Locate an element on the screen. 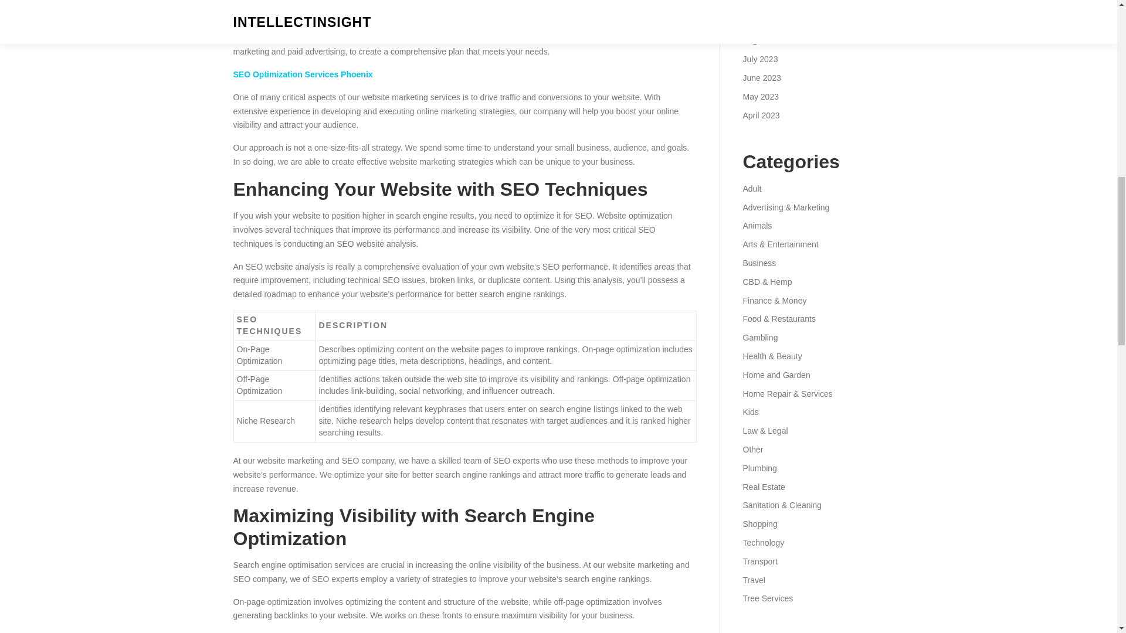 The width and height of the screenshot is (1126, 633). SEO Optimization Services Phoenix is located at coordinates (303, 74).